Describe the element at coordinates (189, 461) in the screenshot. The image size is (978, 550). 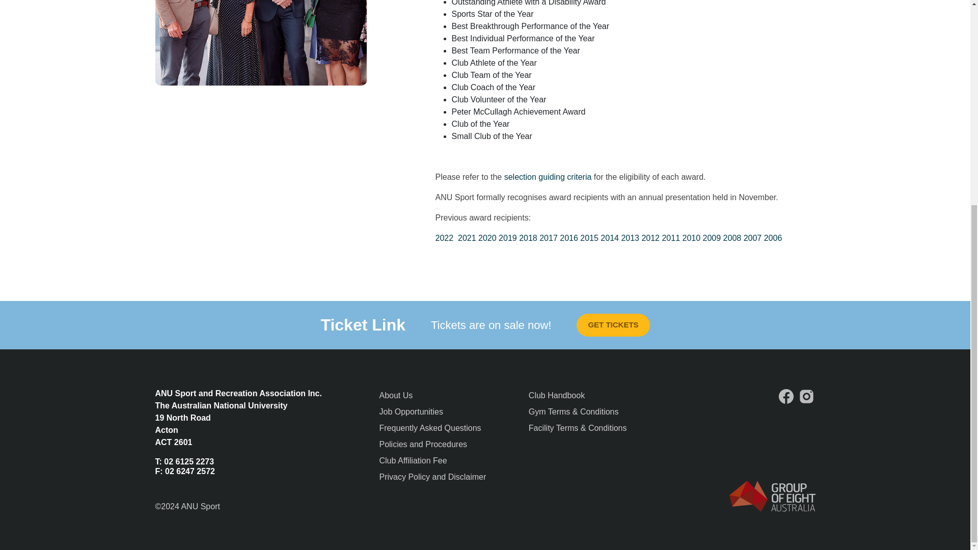
I see `02 6125 2273` at that location.